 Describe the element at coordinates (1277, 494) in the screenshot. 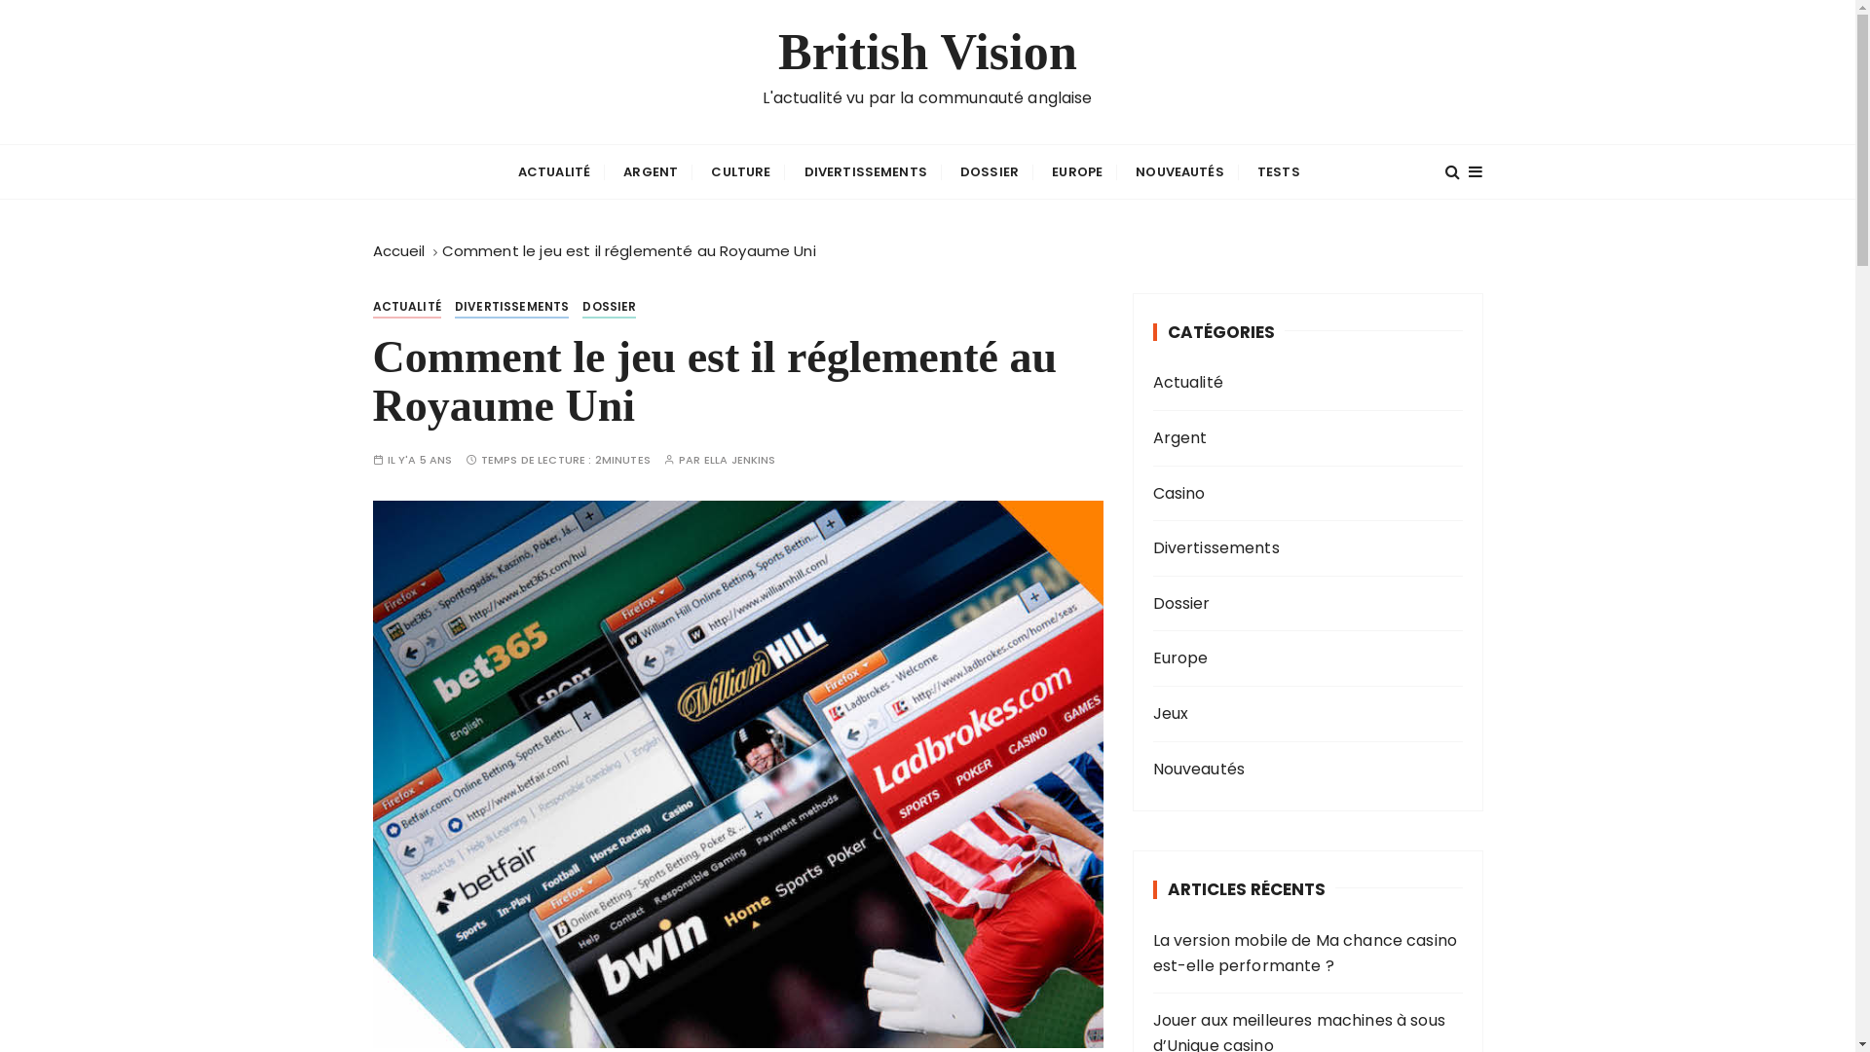

I see `Casino` at that location.